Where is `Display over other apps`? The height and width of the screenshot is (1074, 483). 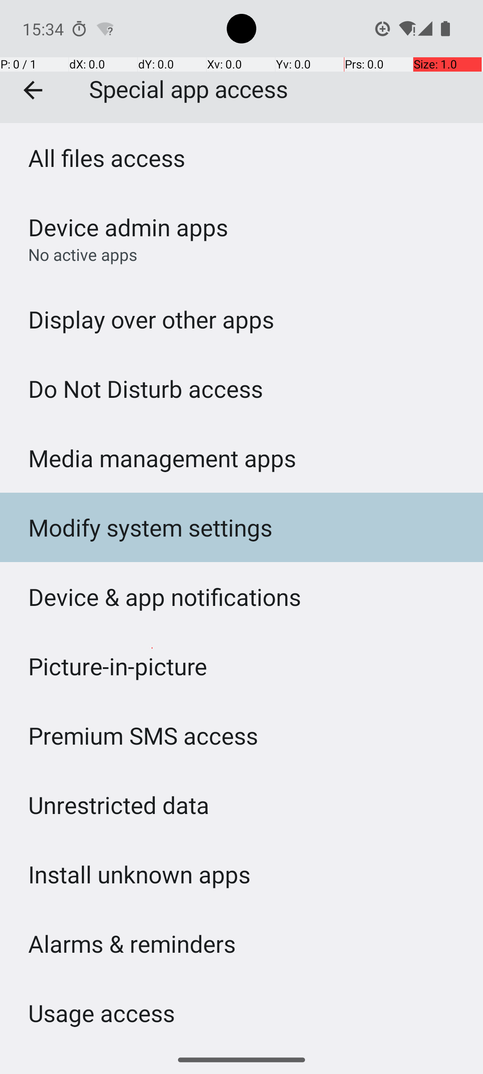 Display over other apps is located at coordinates (151, 319).